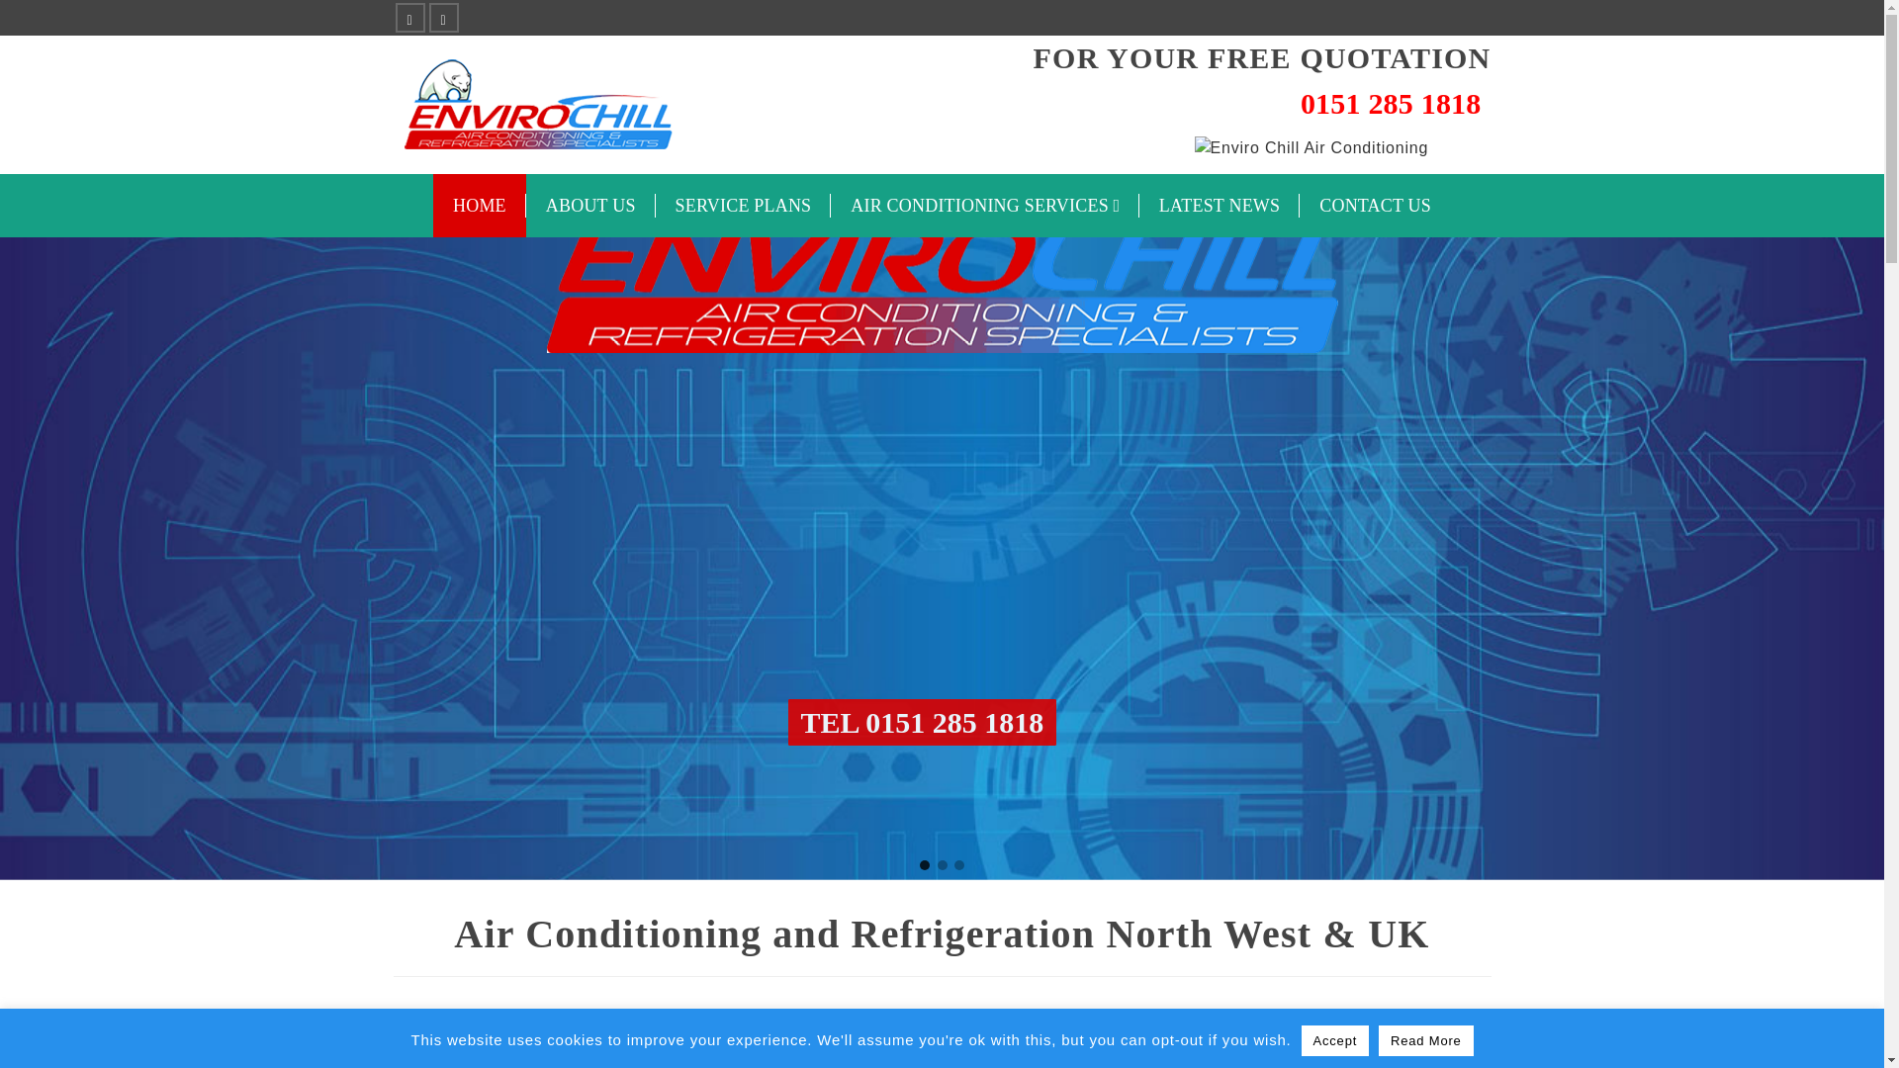  Describe the element at coordinates (589, 206) in the screenshot. I see `ABOUT US` at that location.